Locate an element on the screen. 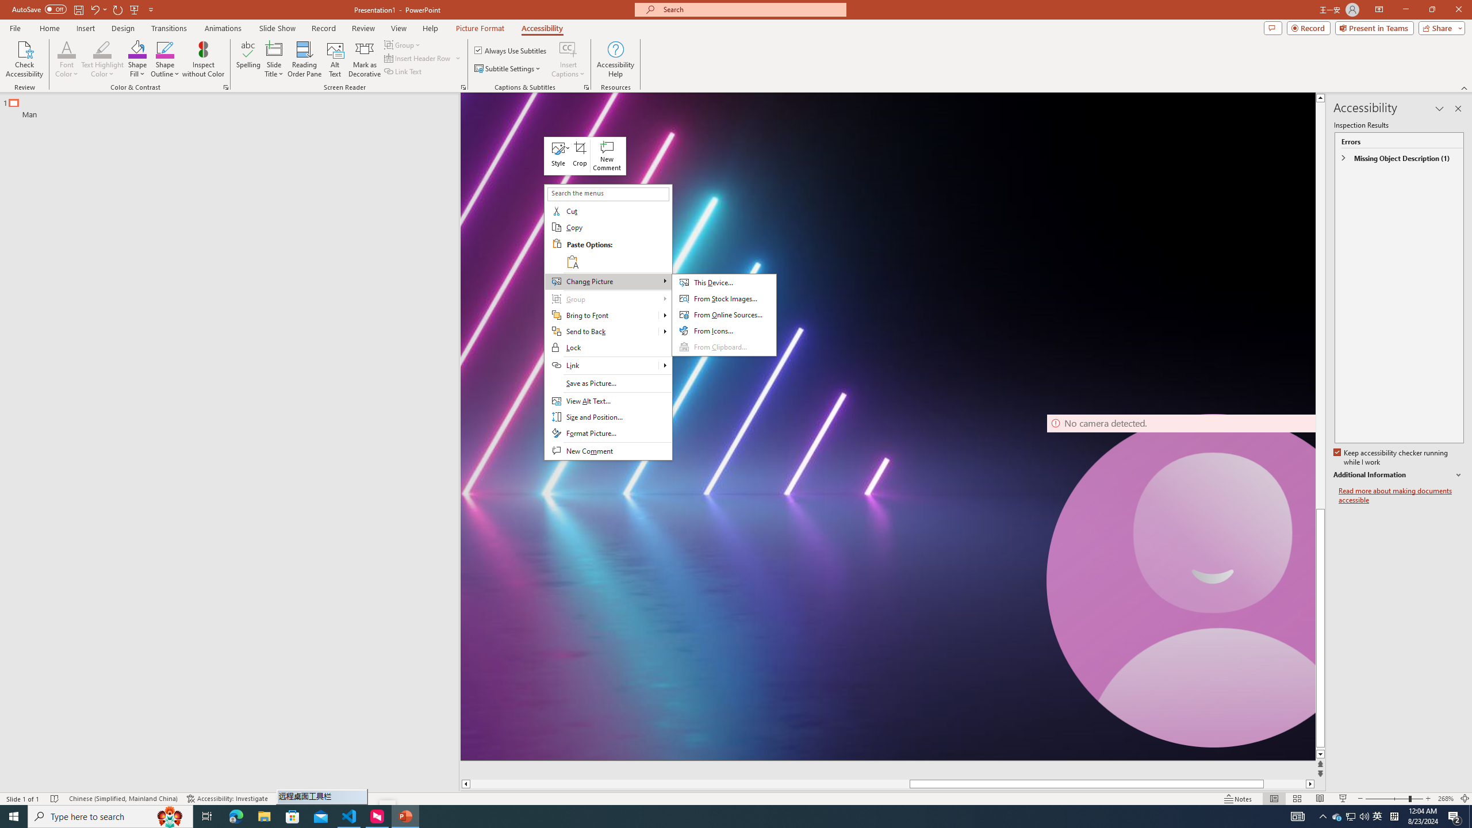 The width and height of the screenshot is (1472, 828). Accessibility Help is located at coordinates (615, 59).